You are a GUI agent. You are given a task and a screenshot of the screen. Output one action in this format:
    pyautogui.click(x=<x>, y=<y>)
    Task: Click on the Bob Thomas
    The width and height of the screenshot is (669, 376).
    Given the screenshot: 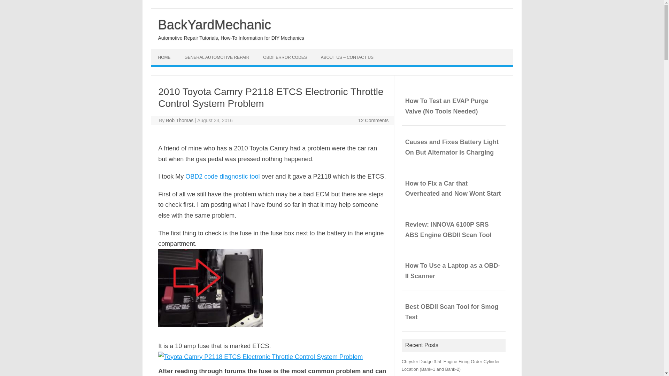 What is the action you would take?
    pyautogui.click(x=179, y=120)
    